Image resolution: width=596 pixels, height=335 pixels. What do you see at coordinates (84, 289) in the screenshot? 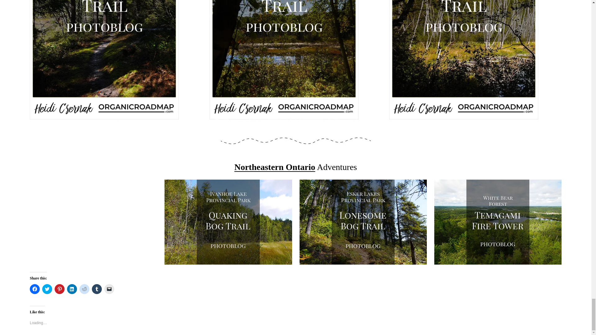
I see `Click to share on Reddit` at bounding box center [84, 289].